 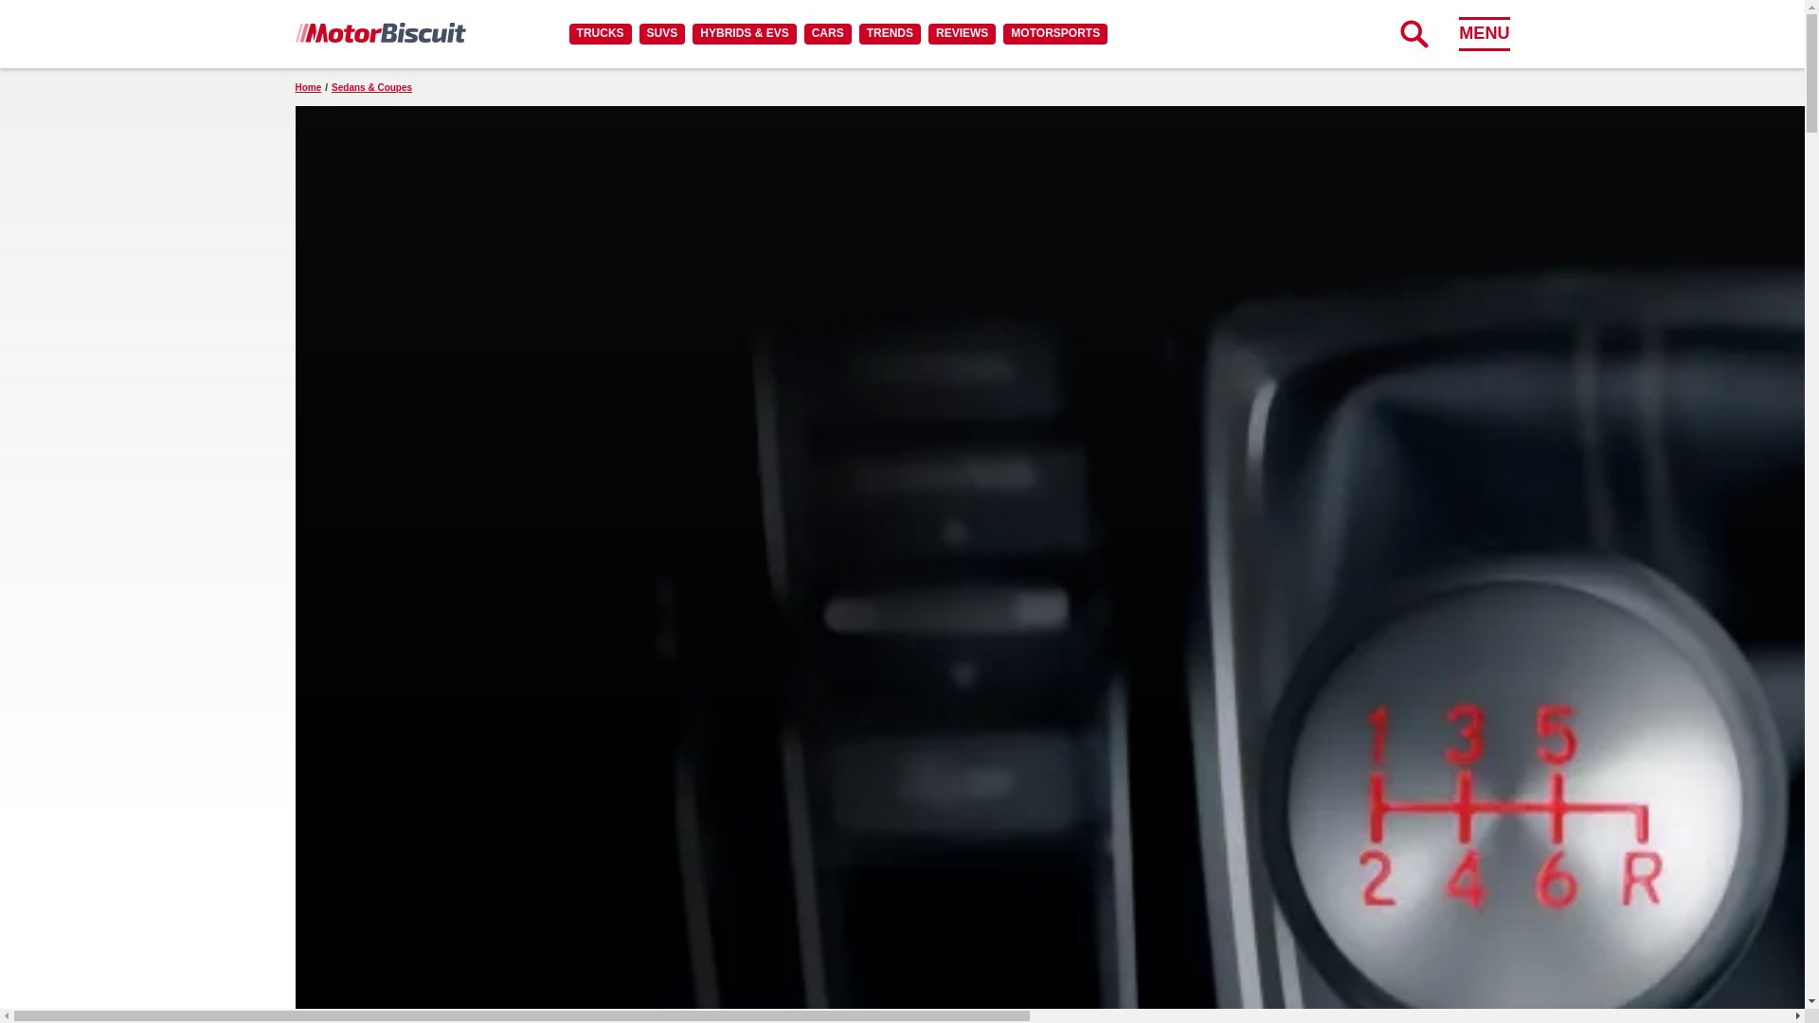 I want to click on CARS, so click(x=827, y=33).